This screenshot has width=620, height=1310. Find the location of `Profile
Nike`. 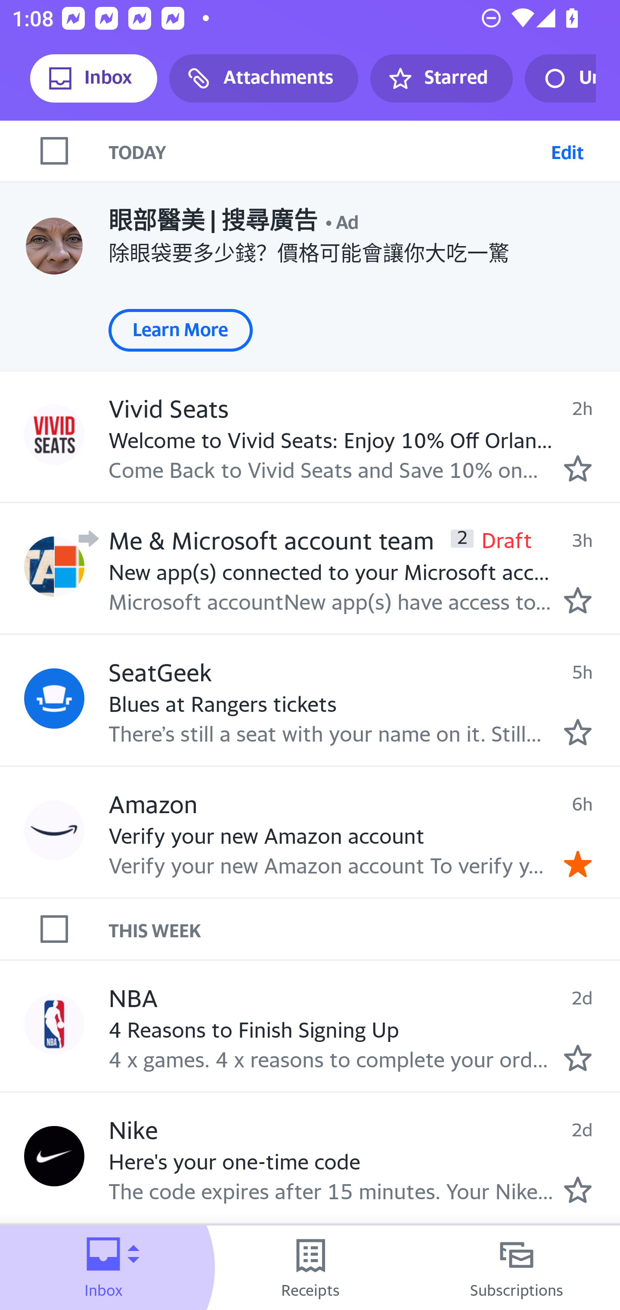

Profile
Nike is located at coordinates (54, 1157).